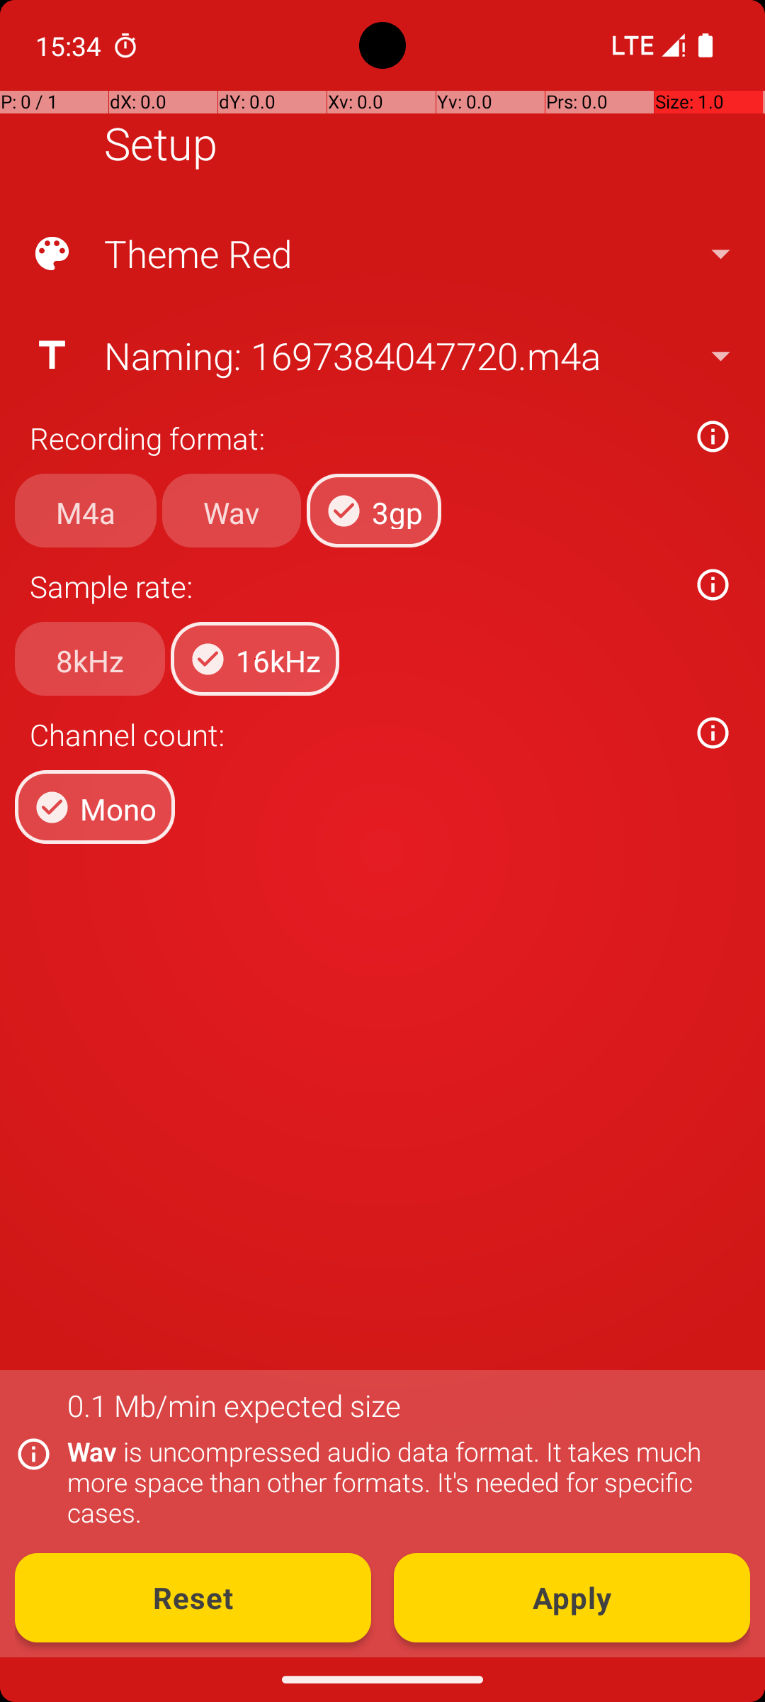 The image size is (765, 1702). Describe the element at coordinates (381, 355) in the screenshot. I see `Naming: 1697384047720.m4a` at that location.